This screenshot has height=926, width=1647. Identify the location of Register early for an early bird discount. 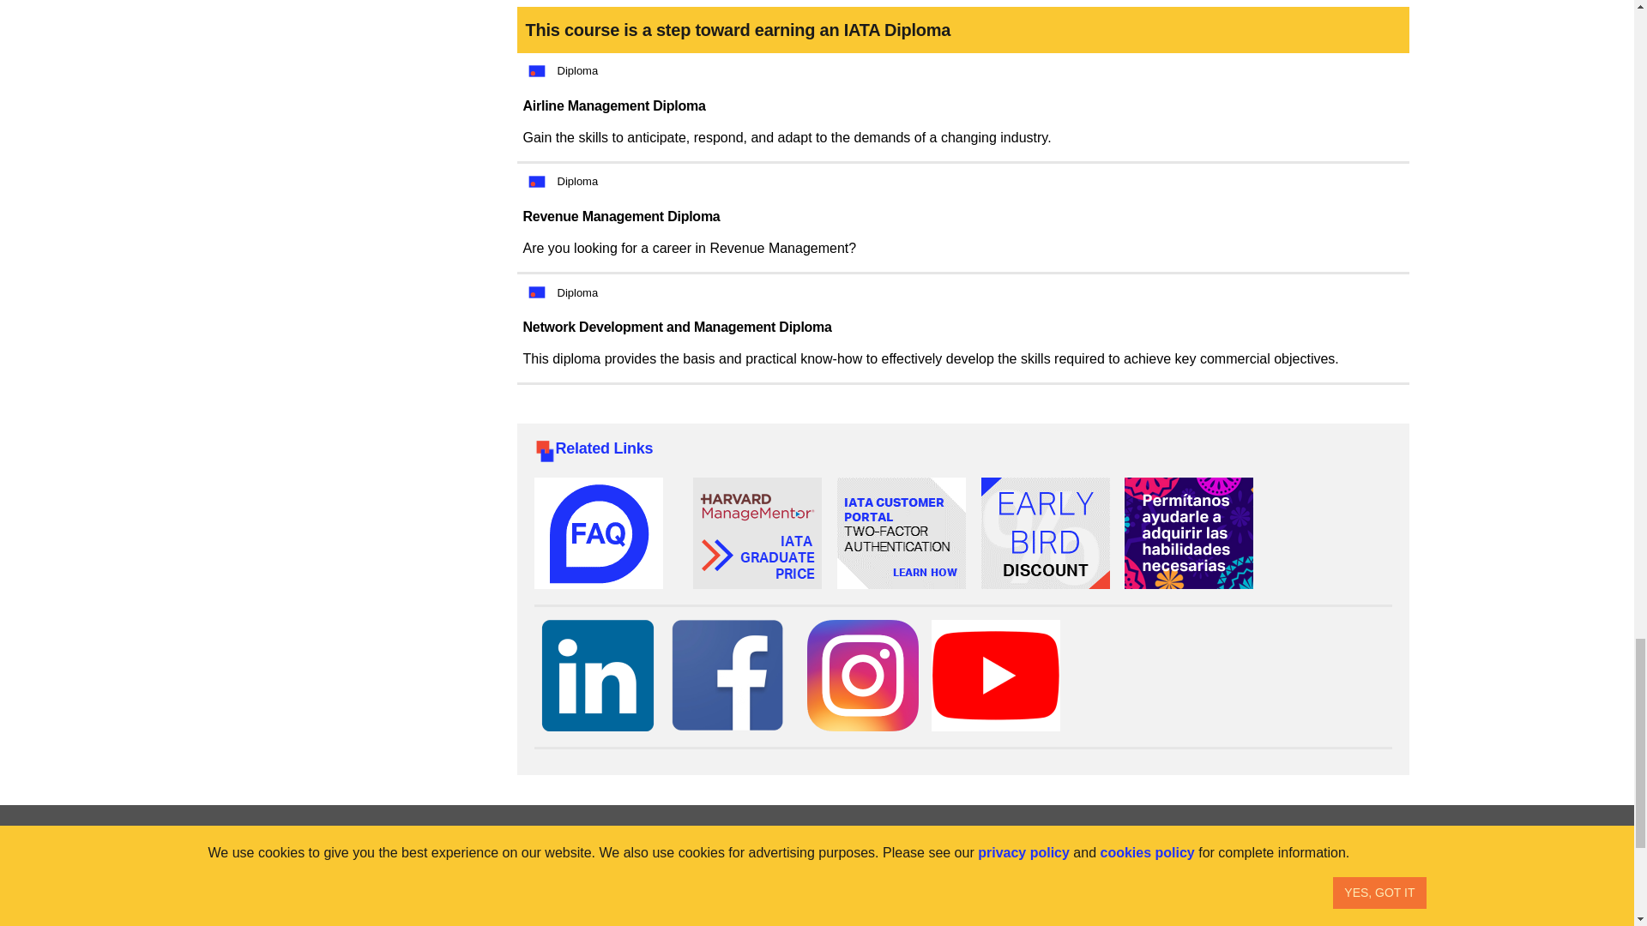
(1046, 537).